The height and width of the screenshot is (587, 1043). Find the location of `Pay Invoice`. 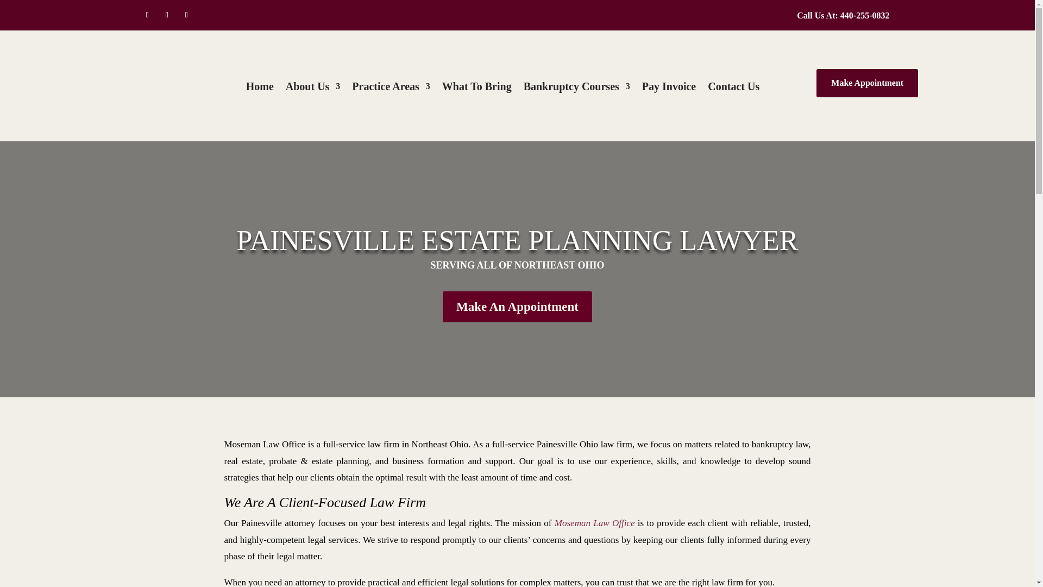

Pay Invoice is located at coordinates (669, 88).